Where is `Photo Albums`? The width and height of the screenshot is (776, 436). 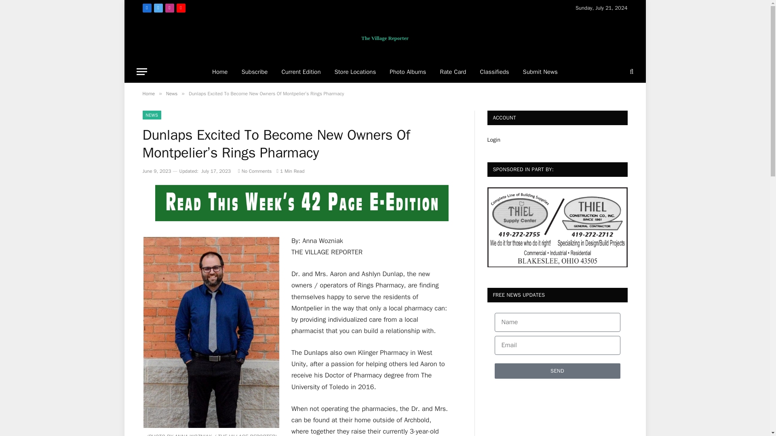 Photo Albums is located at coordinates (407, 72).